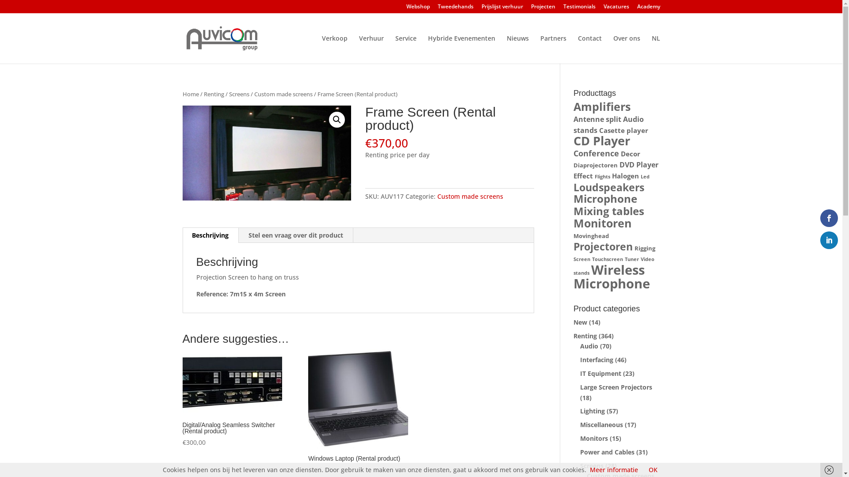 The image size is (849, 477). What do you see at coordinates (639, 164) in the screenshot?
I see `DVD Player` at bounding box center [639, 164].